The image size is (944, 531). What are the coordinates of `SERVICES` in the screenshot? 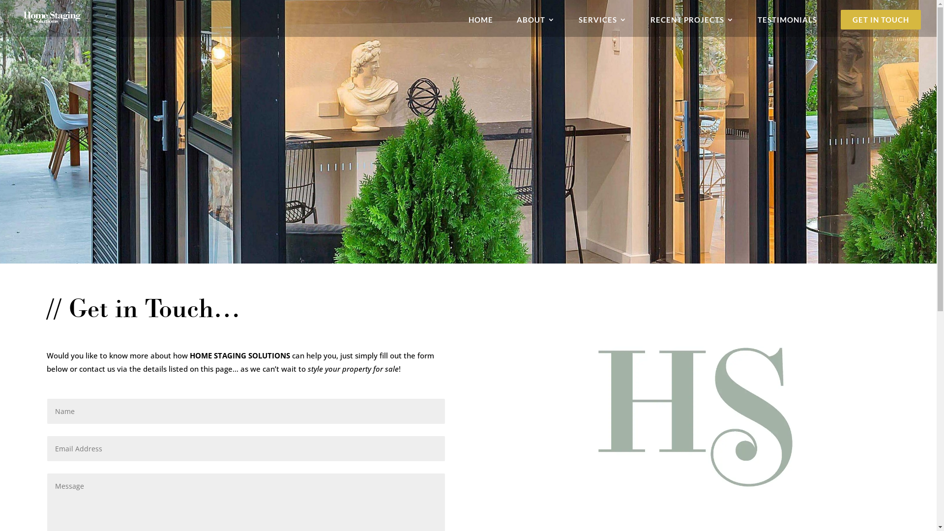 It's located at (603, 22).